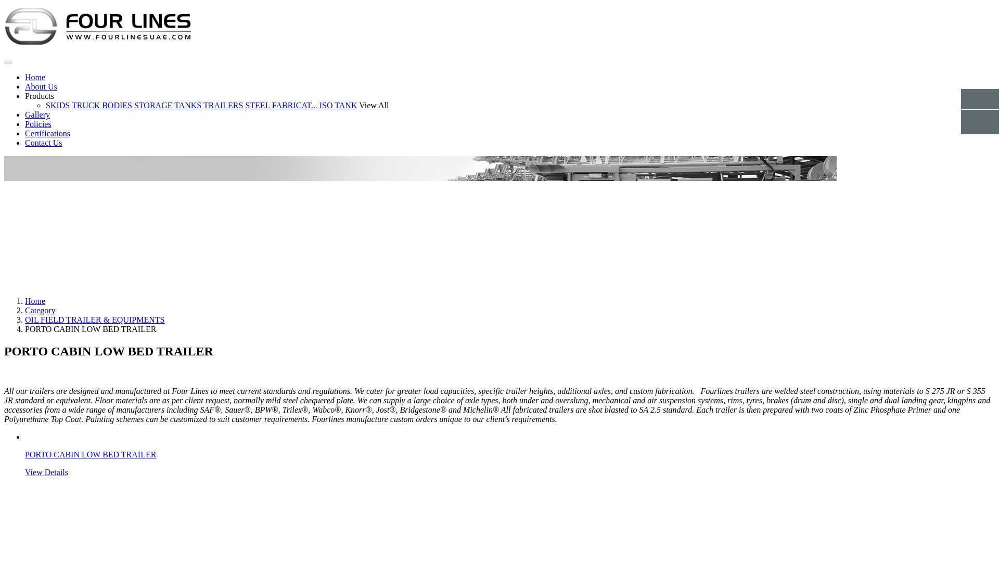 Image resolution: width=999 pixels, height=562 pixels. Describe the element at coordinates (338, 105) in the screenshot. I see `ISO TANK` at that location.